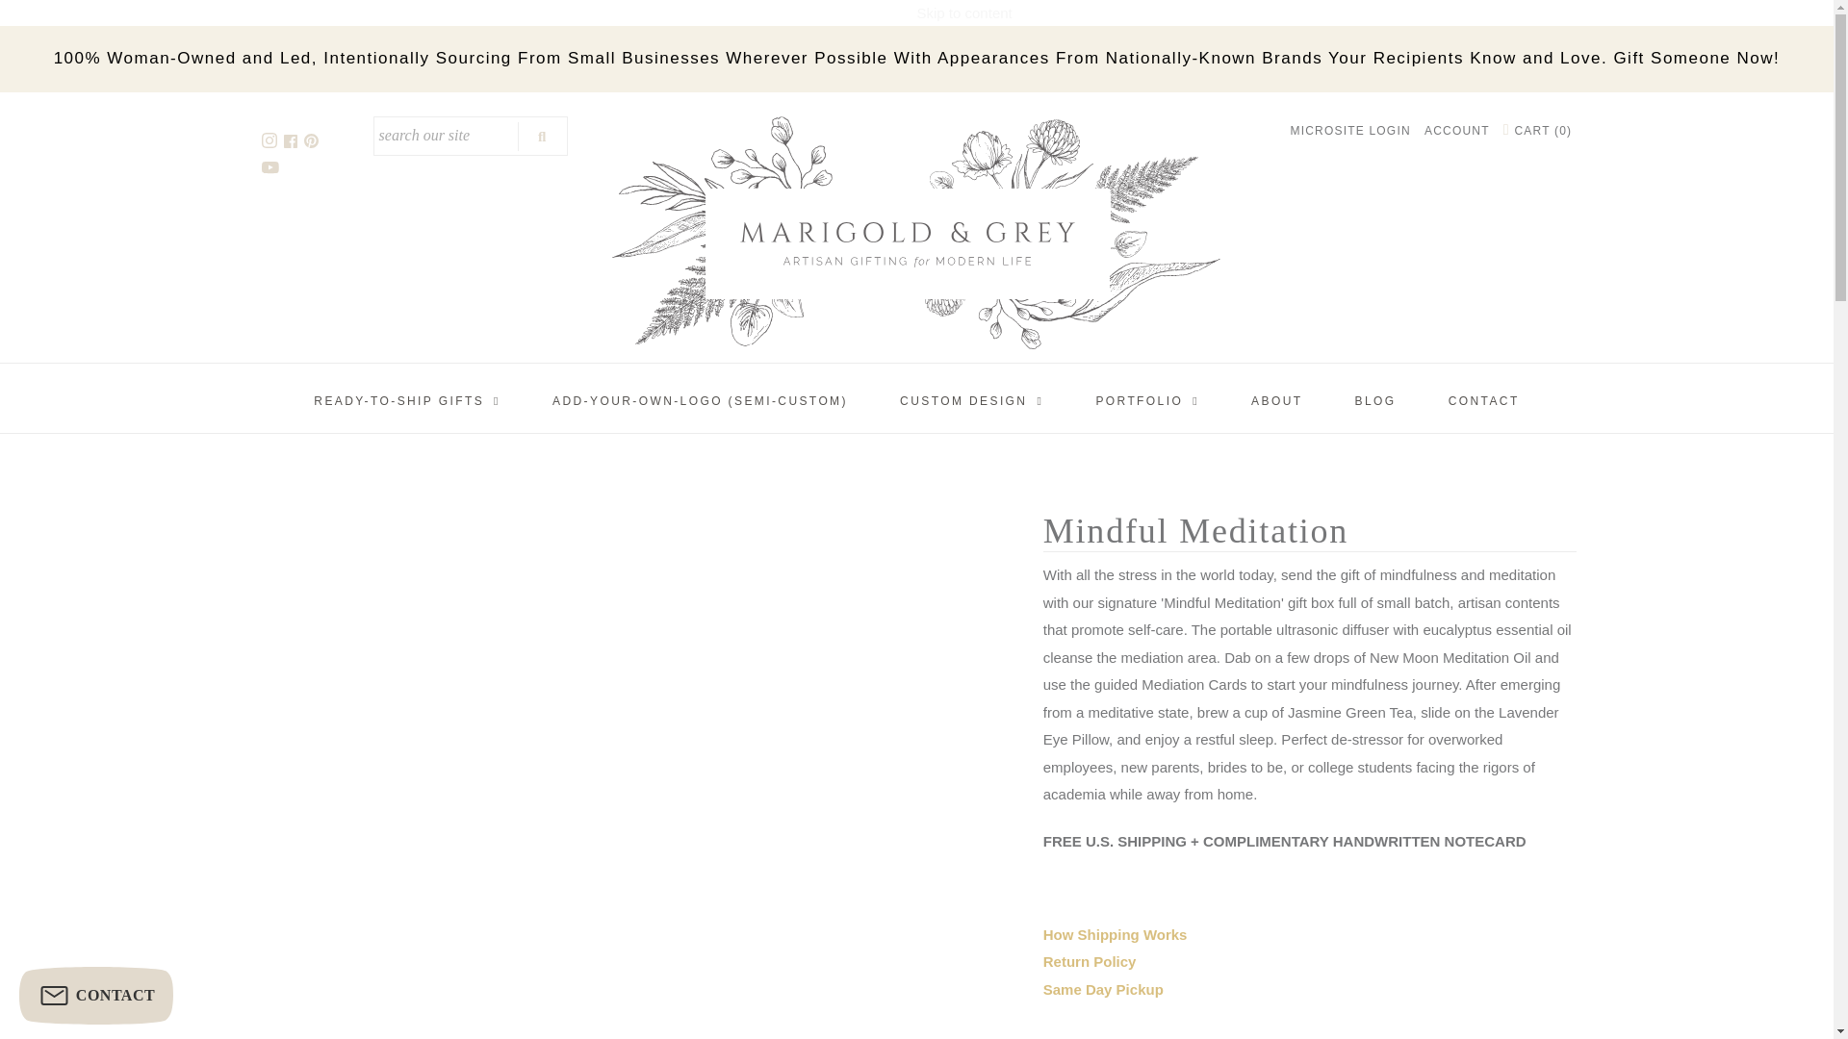 Image resolution: width=1848 pixels, height=1039 pixels. I want to click on MICROSITE LOGIN, so click(1349, 130).